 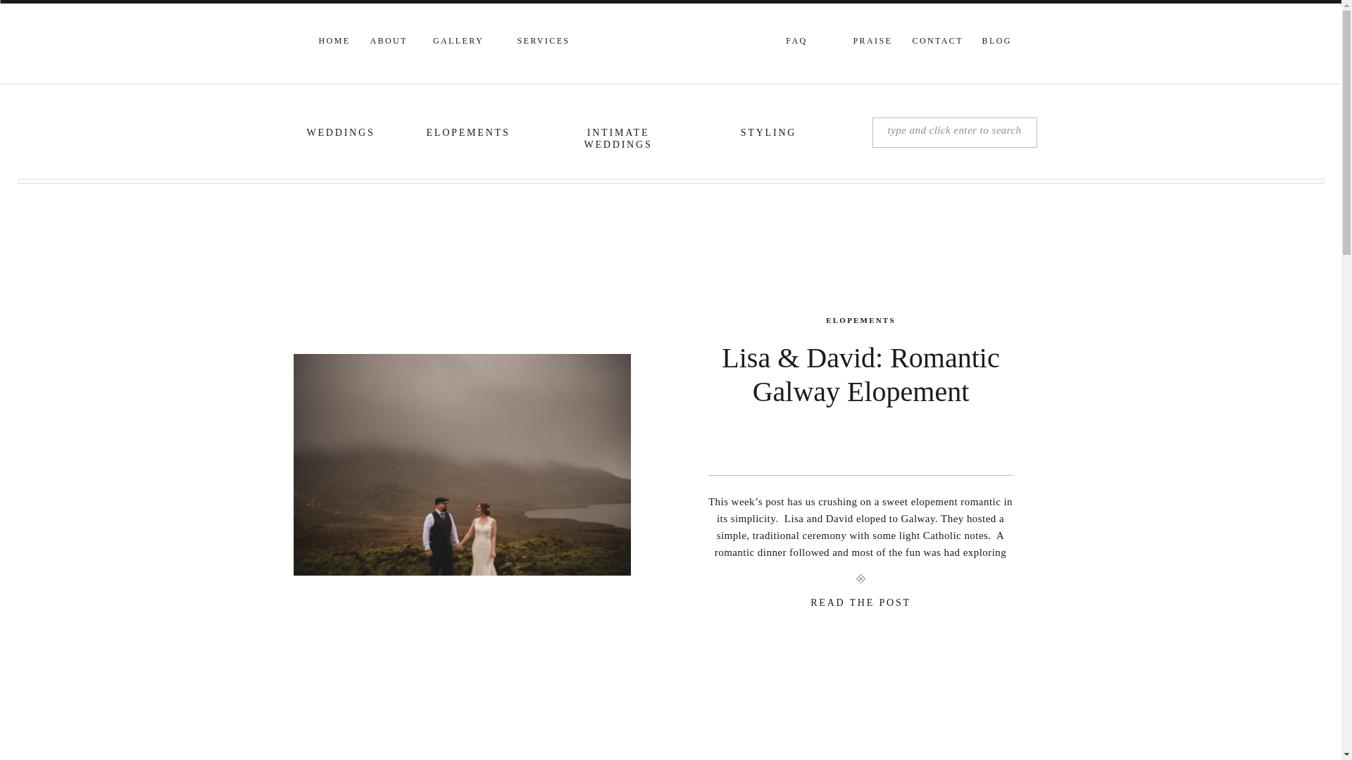 I want to click on ELOPEMENTS, so click(x=860, y=320).